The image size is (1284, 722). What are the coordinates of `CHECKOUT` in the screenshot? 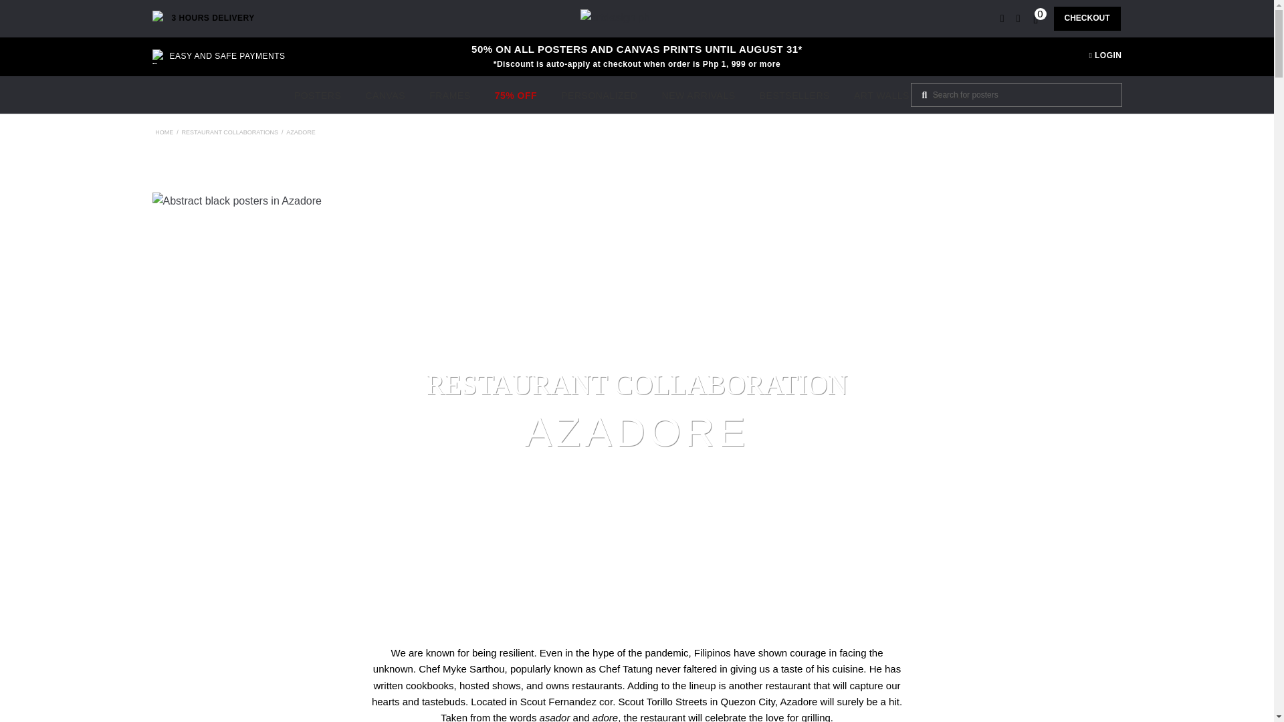 It's located at (1087, 18).